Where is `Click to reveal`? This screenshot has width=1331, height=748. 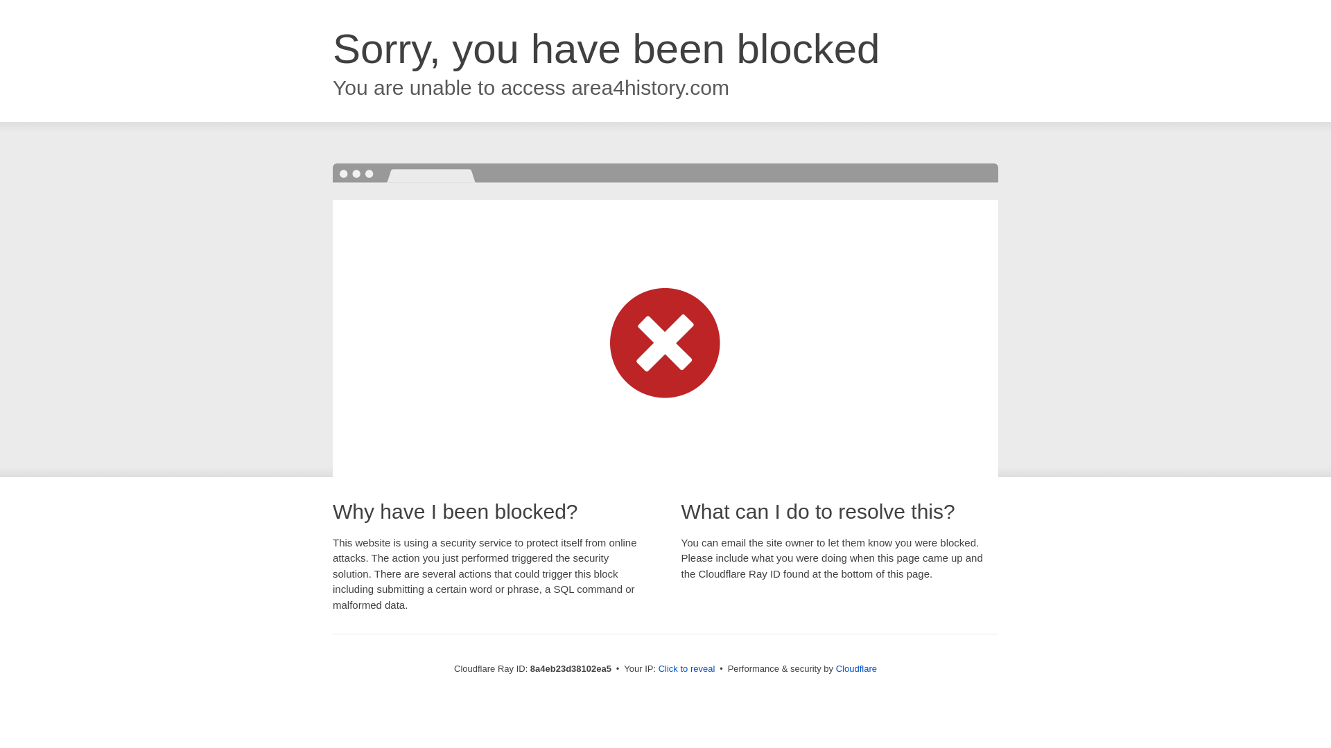 Click to reveal is located at coordinates (687, 669).